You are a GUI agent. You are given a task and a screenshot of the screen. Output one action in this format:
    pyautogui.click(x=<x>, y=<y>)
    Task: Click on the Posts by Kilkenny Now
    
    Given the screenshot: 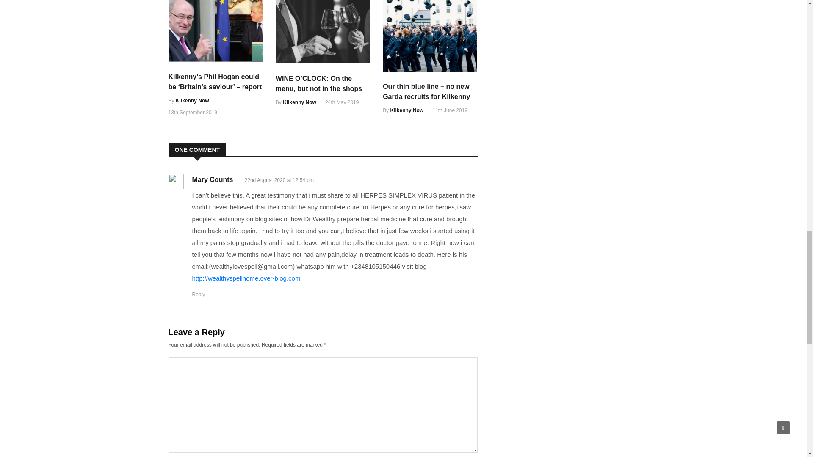 What is the action you would take?
    pyautogui.click(x=406, y=110)
    